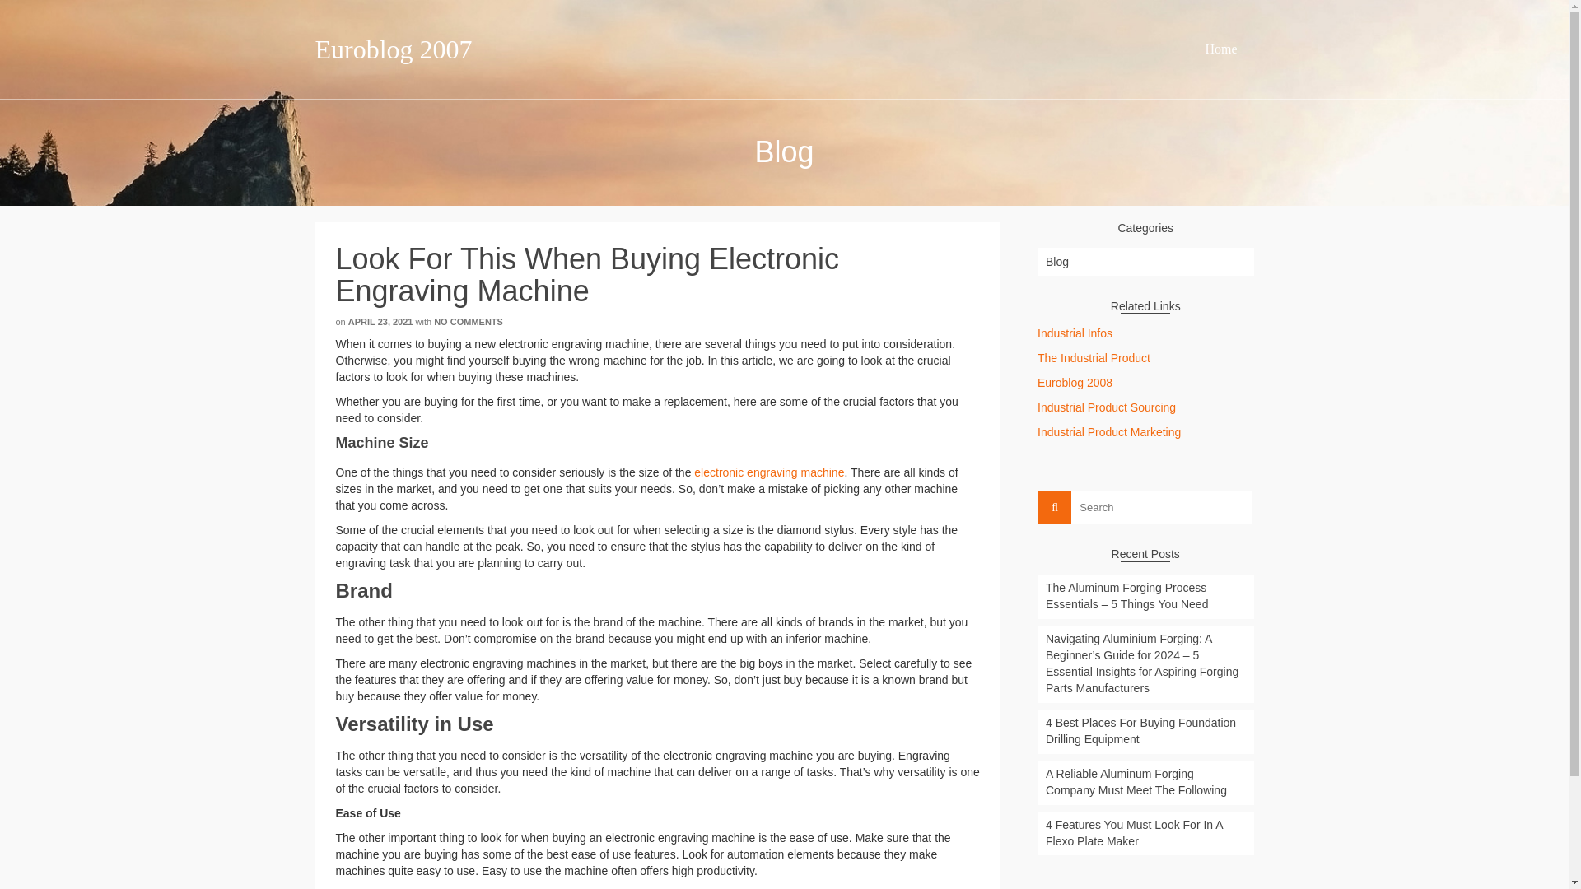 The image size is (1581, 889). What do you see at coordinates (1145, 783) in the screenshot?
I see `A Reliable Aluminum Forging Company Must Meet The Following` at bounding box center [1145, 783].